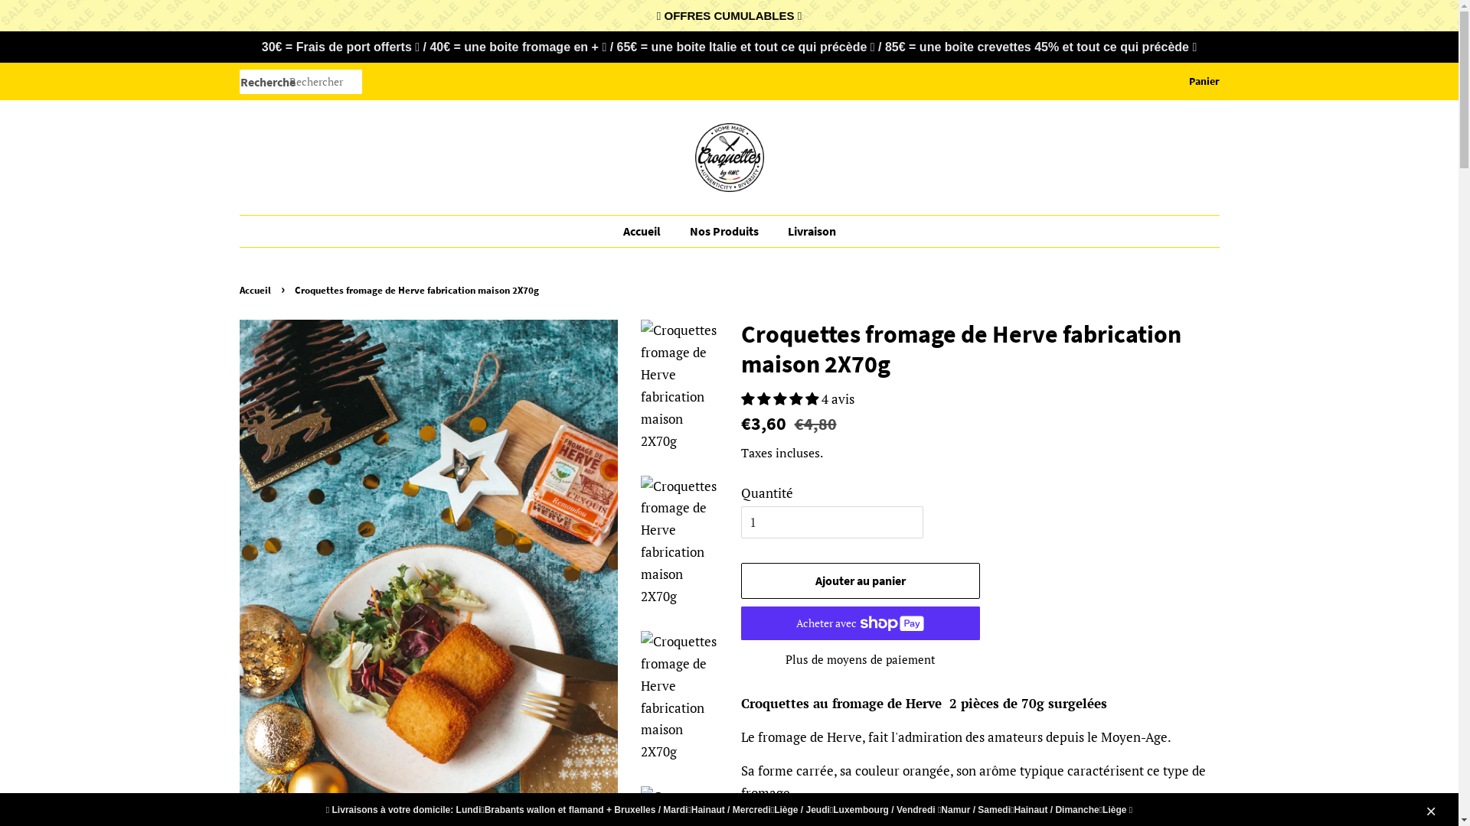  Describe the element at coordinates (861, 659) in the screenshot. I see `Plus de moyens de paiement` at that location.